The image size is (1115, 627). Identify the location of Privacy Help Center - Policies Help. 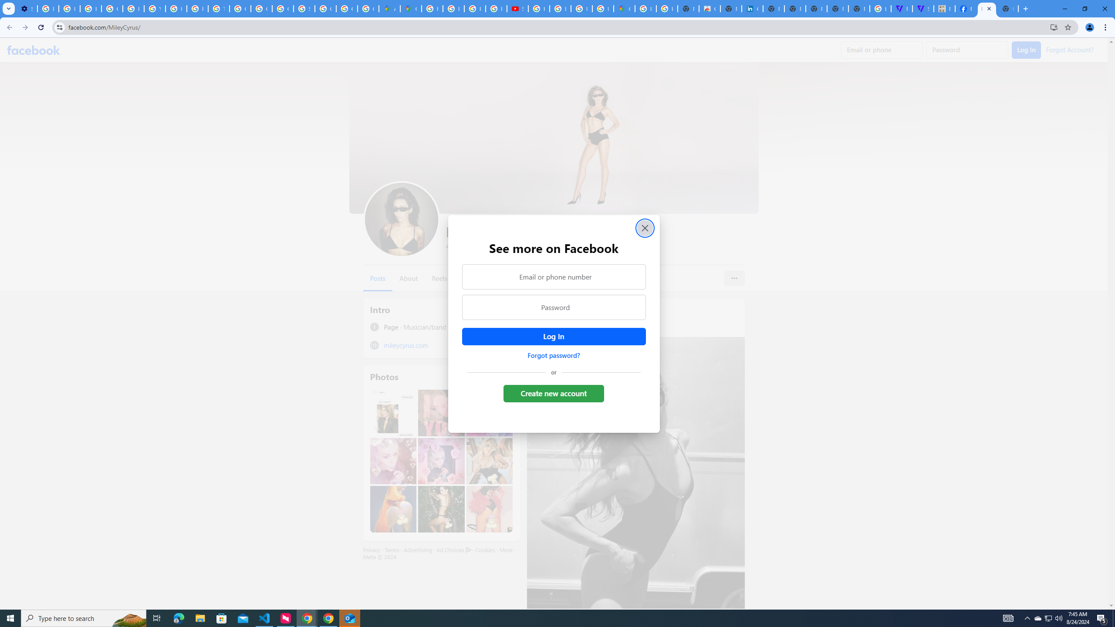
(454, 9).